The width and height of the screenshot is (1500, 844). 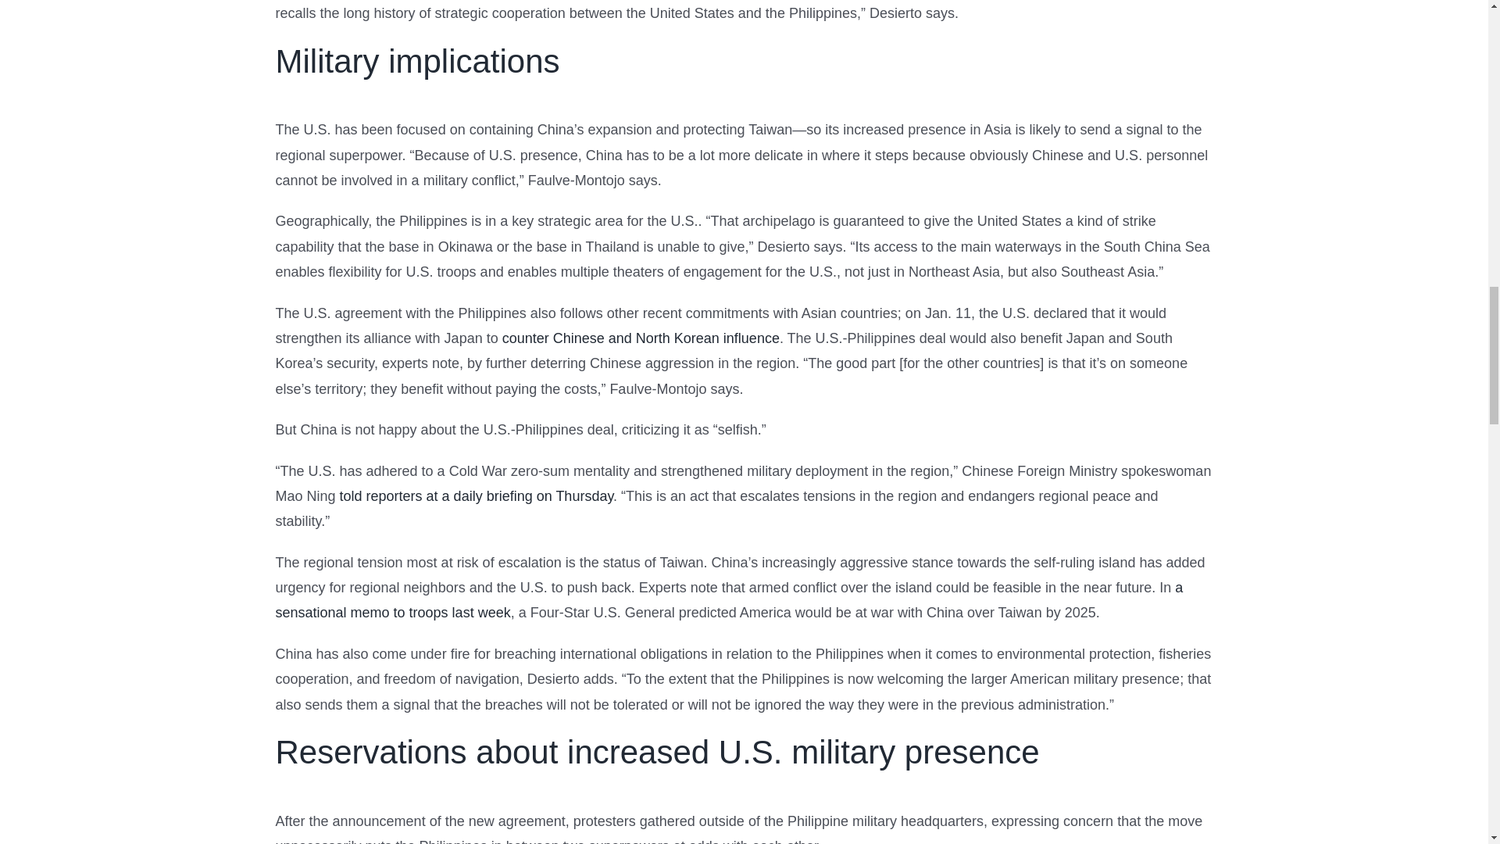 I want to click on told reporters at a daily briefing on Thursday, so click(x=477, y=495).